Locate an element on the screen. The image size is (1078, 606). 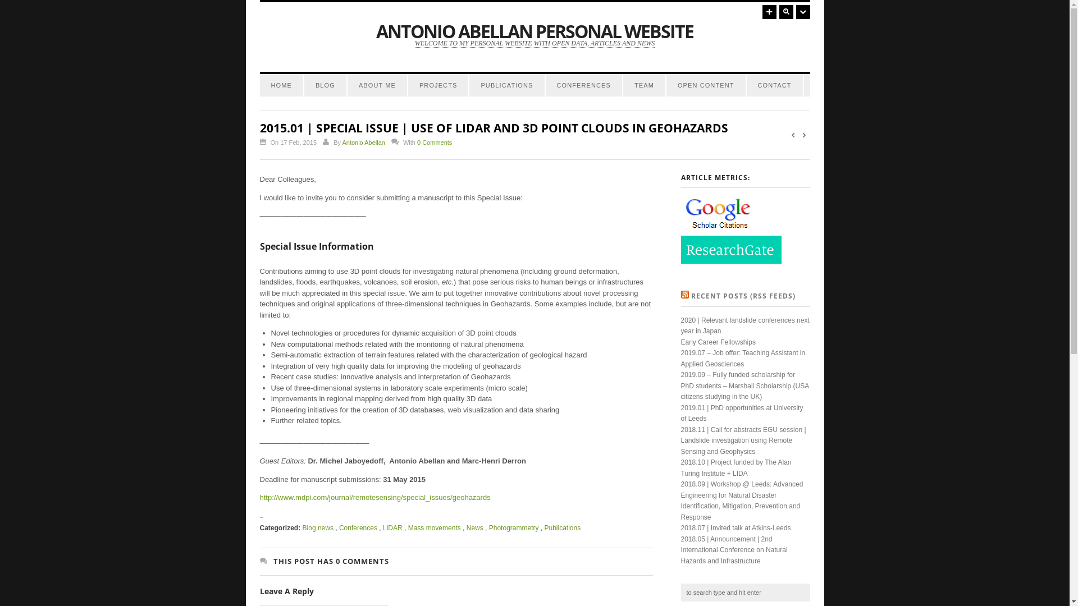
ABOUT ME is located at coordinates (377, 85).